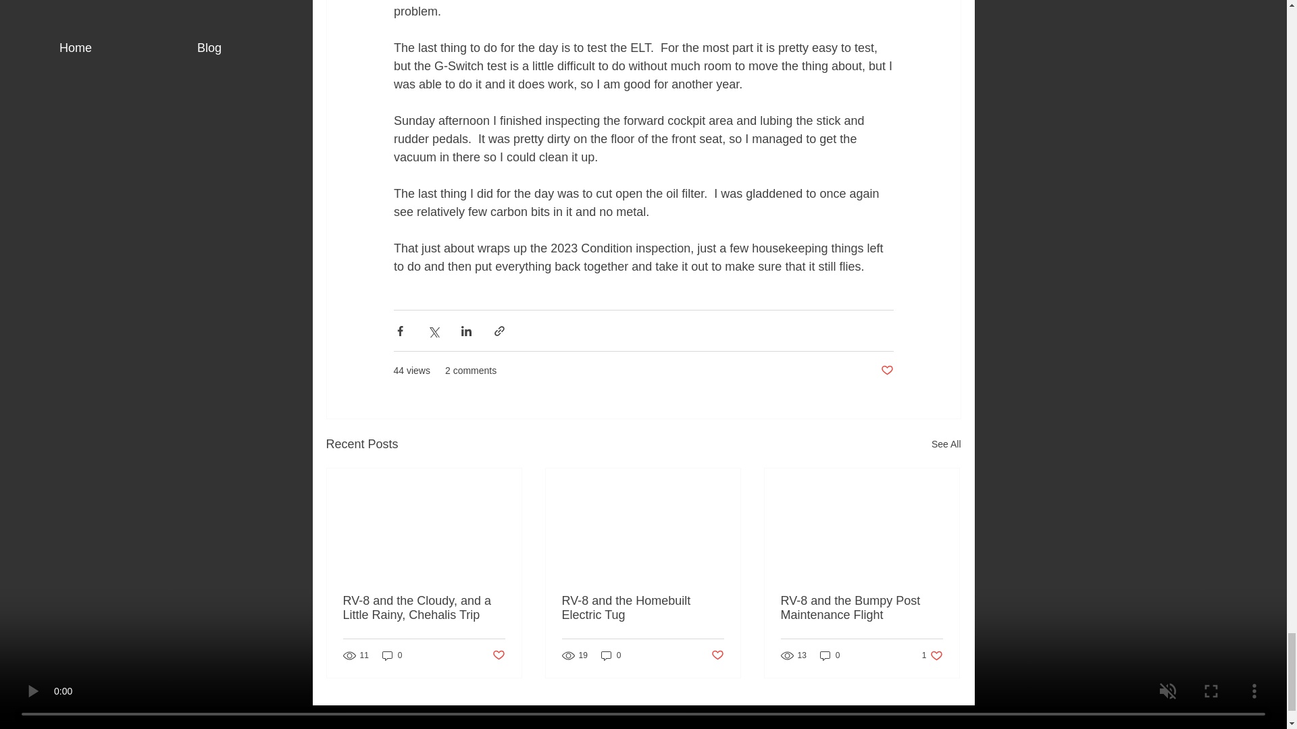 The width and height of the screenshot is (1297, 729). Describe the element at coordinates (932, 655) in the screenshot. I see `RV-8 and the Homebuilt Electric Tug` at that location.